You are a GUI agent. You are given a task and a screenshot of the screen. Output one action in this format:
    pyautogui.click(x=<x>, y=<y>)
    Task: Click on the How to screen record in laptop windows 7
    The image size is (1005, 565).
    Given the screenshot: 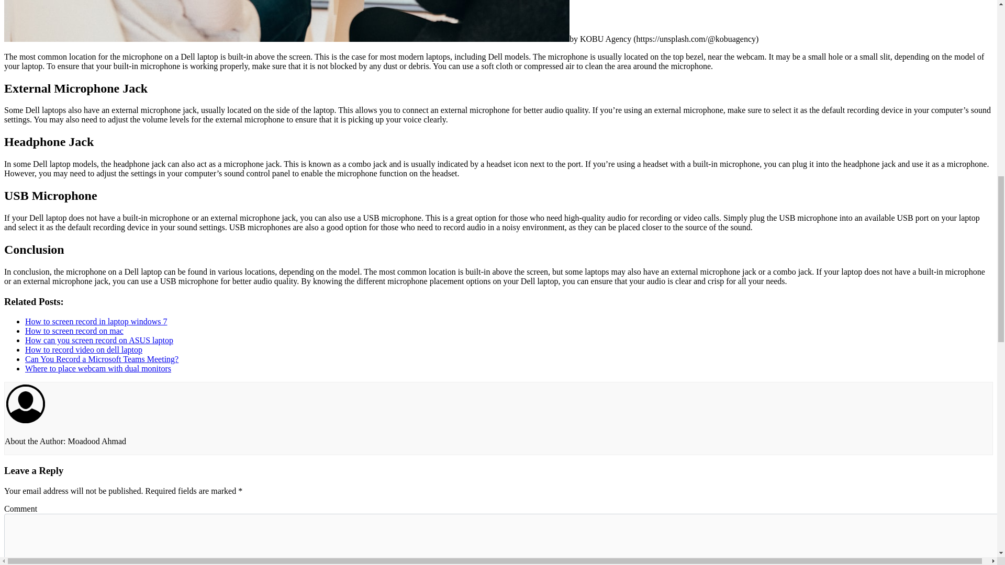 What is the action you would take?
    pyautogui.click(x=96, y=321)
    